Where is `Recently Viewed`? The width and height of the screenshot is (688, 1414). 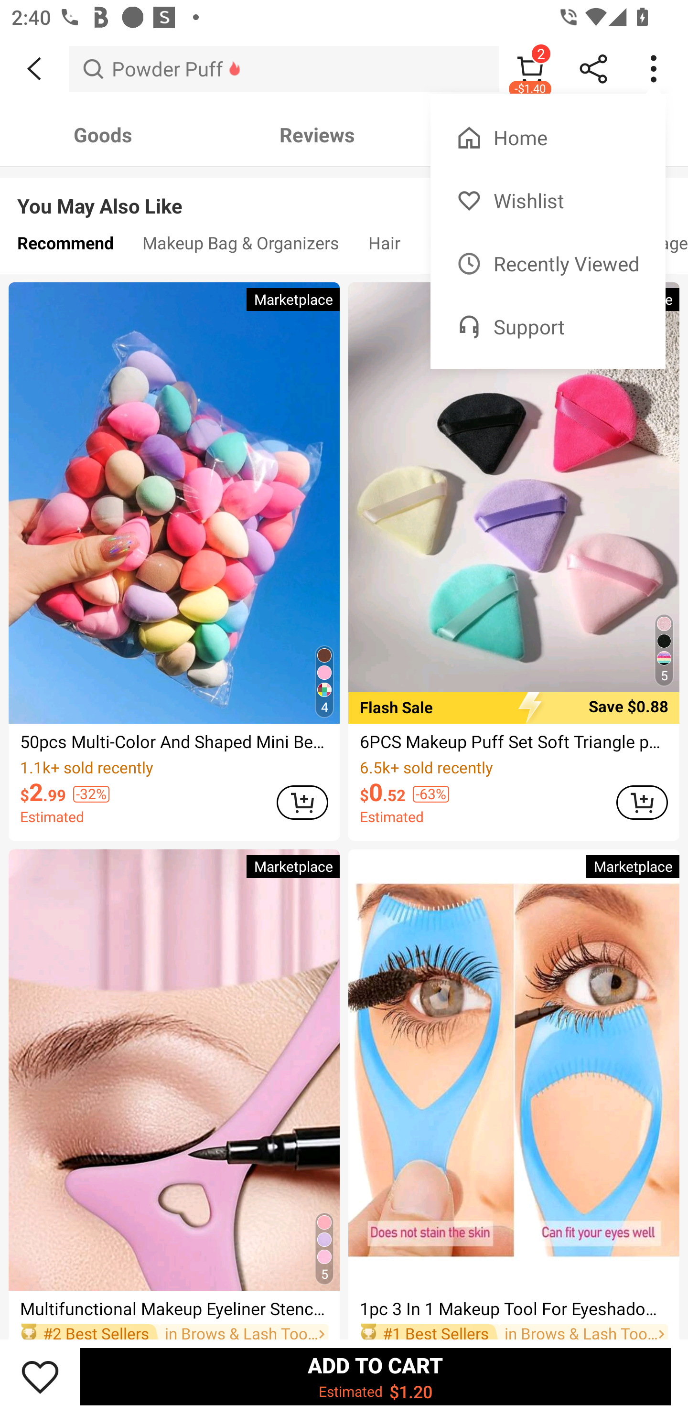
Recently Viewed is located at coordinates (548, 264).